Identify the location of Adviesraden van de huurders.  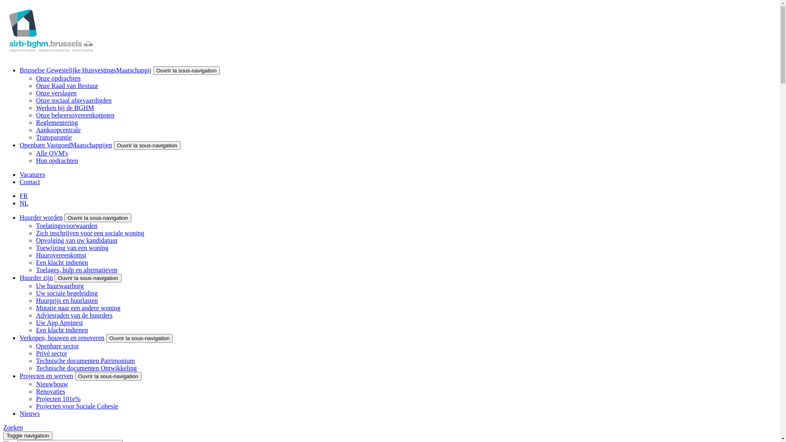
(75, 315).